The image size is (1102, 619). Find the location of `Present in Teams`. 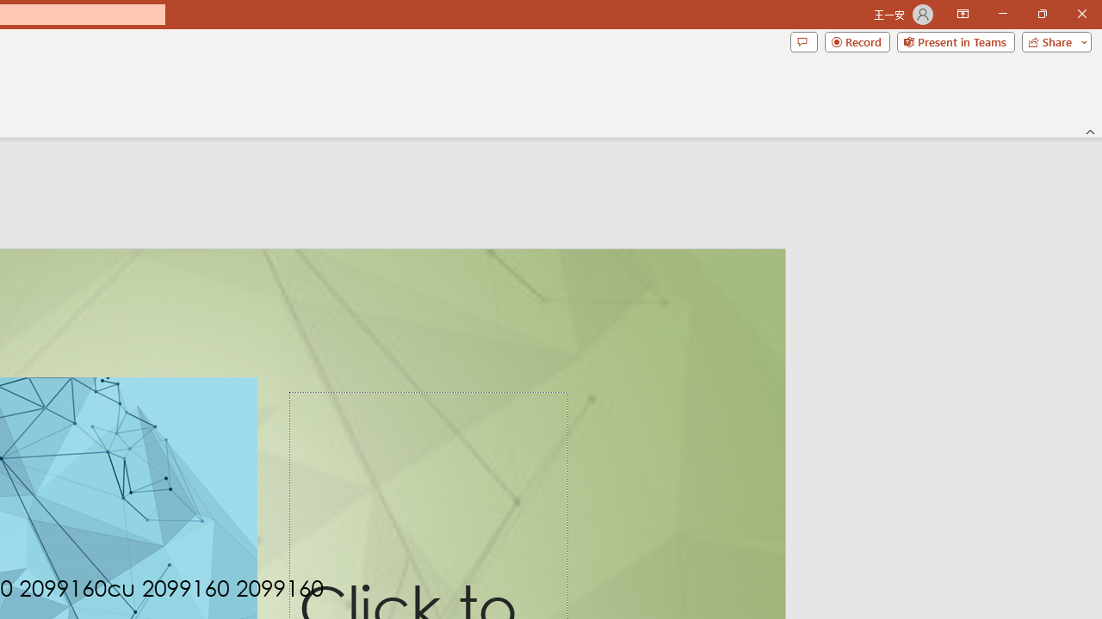

Present in Teams is located at coordinates (956, 41).